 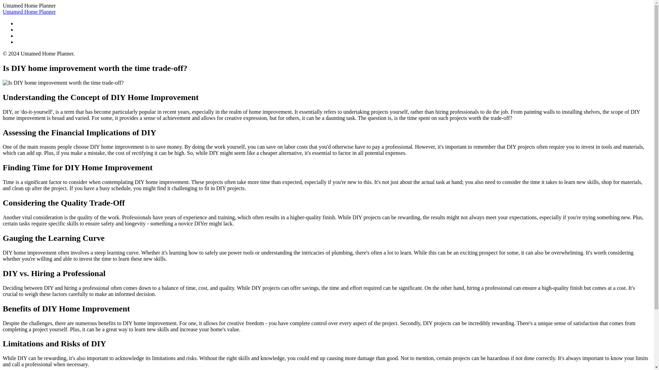 I want to click on Untamed Home Planner, so click(x=29, y=12).